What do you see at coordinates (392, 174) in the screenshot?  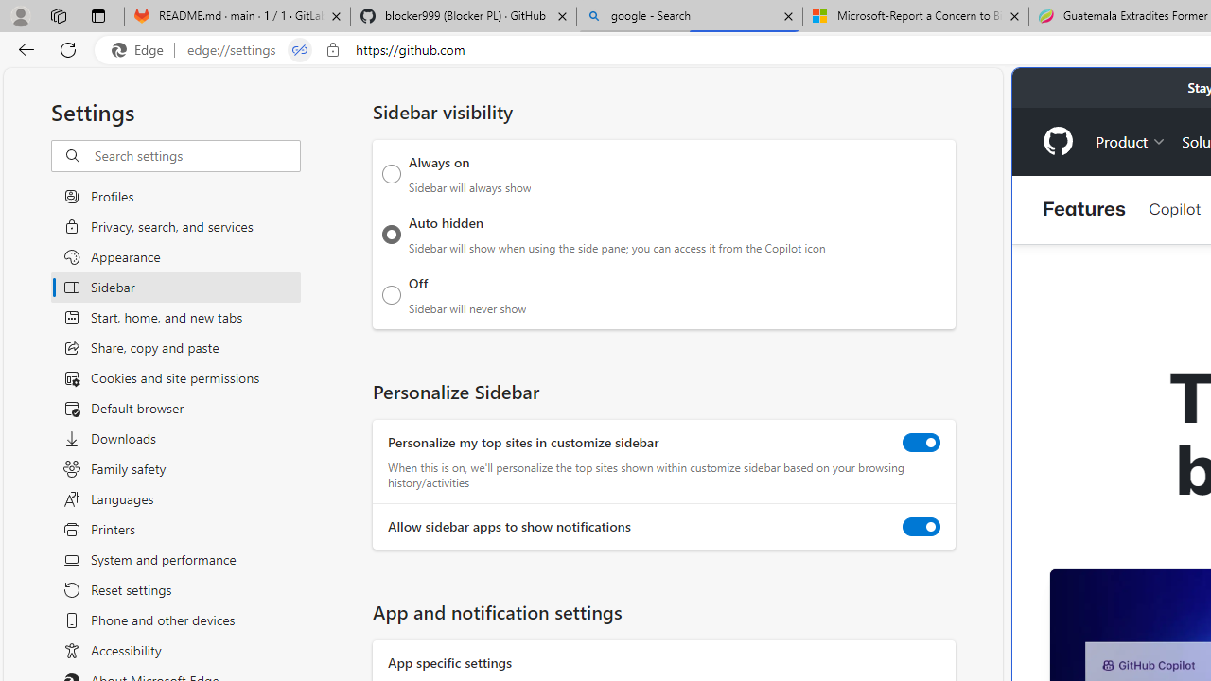 I see `Always on Sidebar will always show` at bounding box center [392, 174].